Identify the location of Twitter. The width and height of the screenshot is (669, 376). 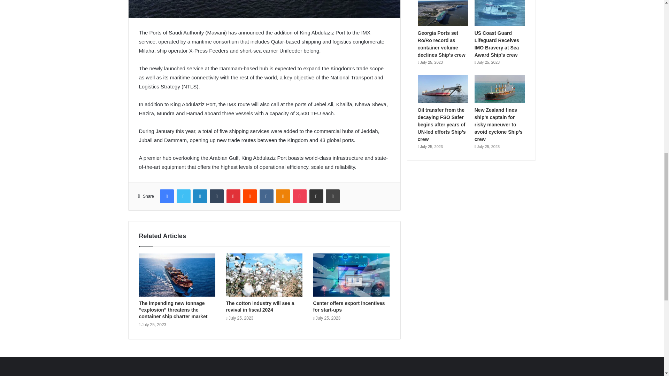
(183, 196).